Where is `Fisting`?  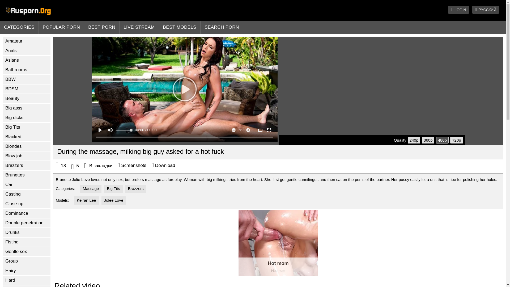
Fisting is located at coordinates (27, 242).